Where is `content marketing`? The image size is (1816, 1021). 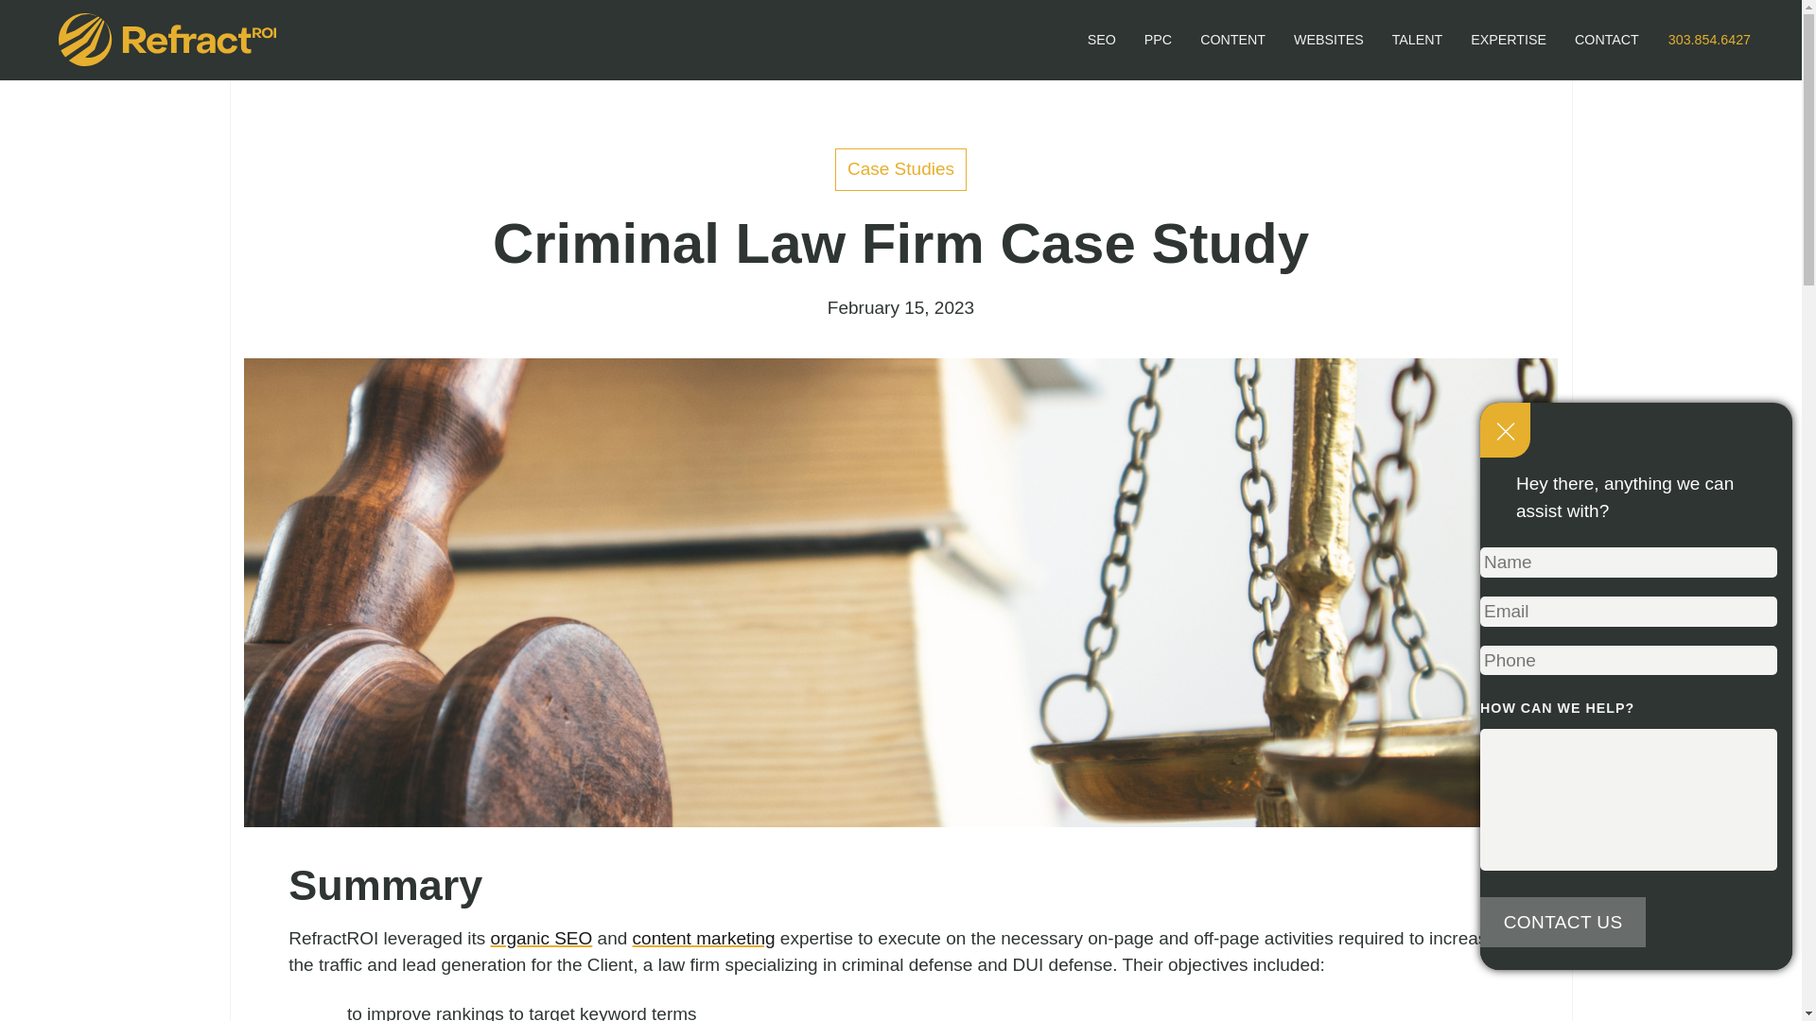
content marketing is located at coordinates (704, 938).